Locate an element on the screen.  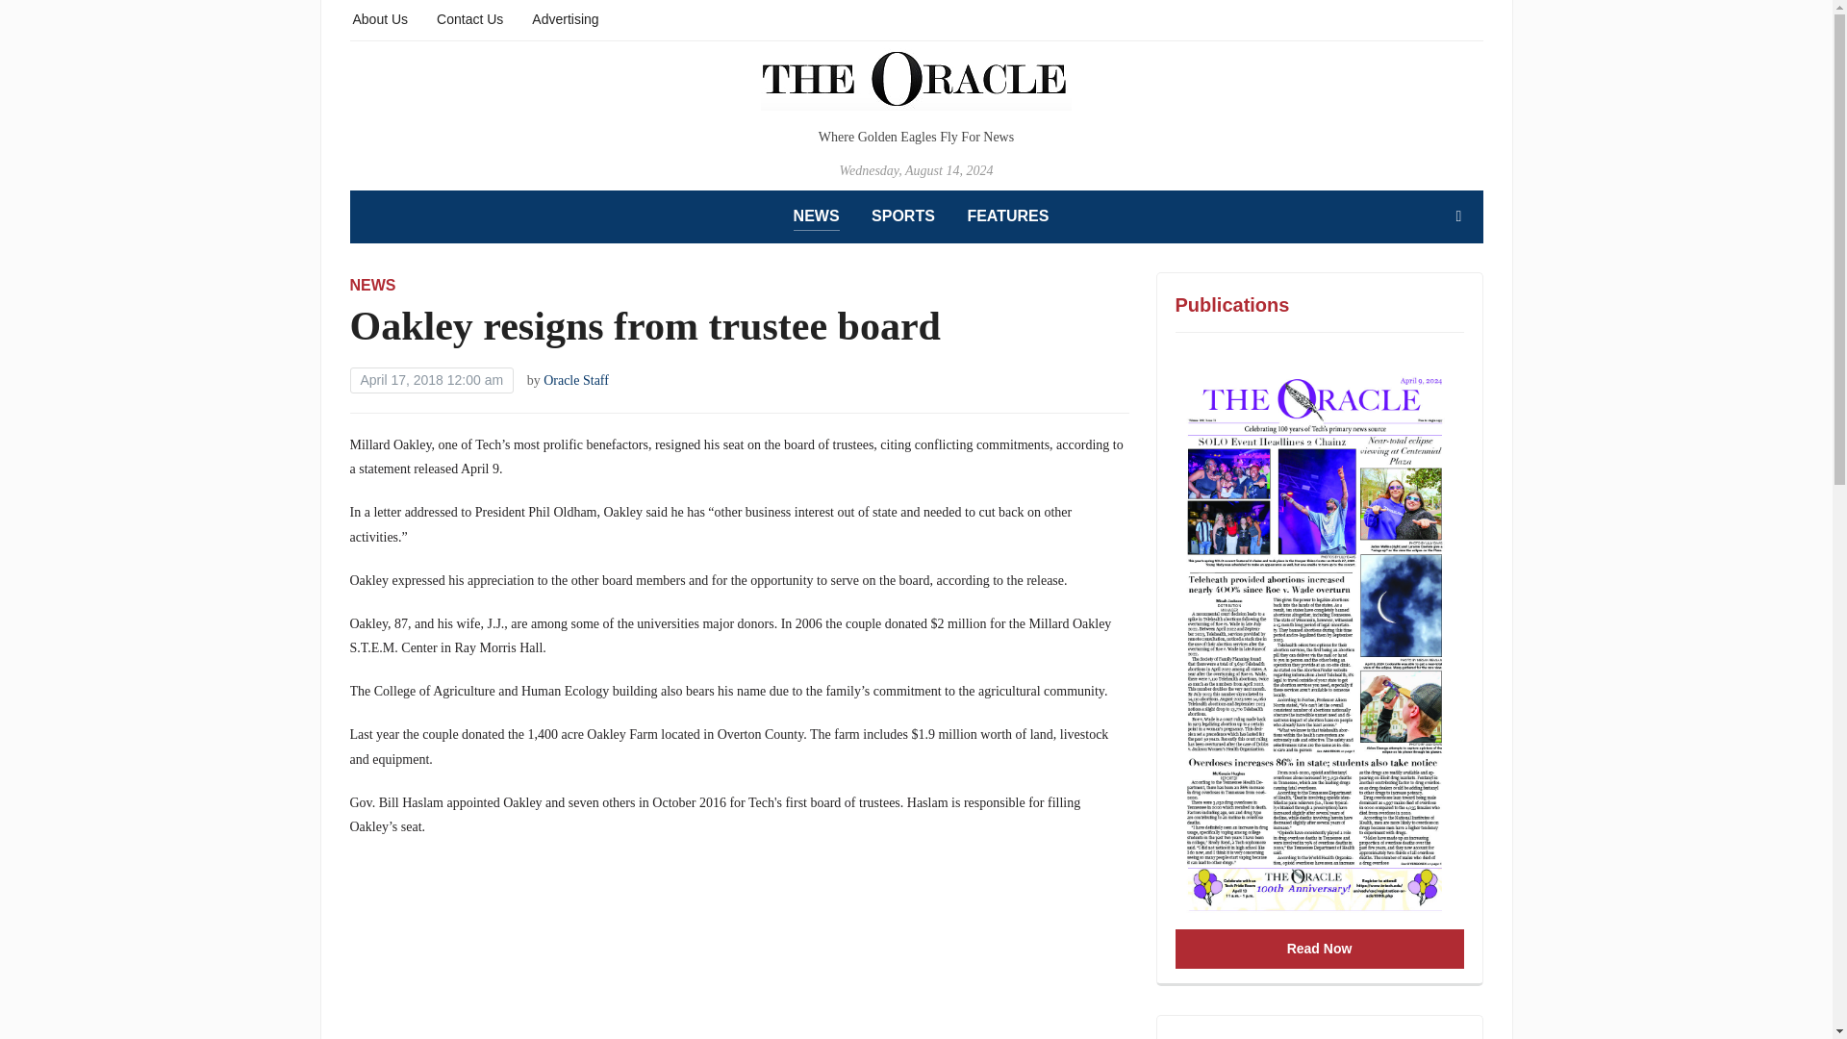
Advertising is located at coordinates (565, 17).